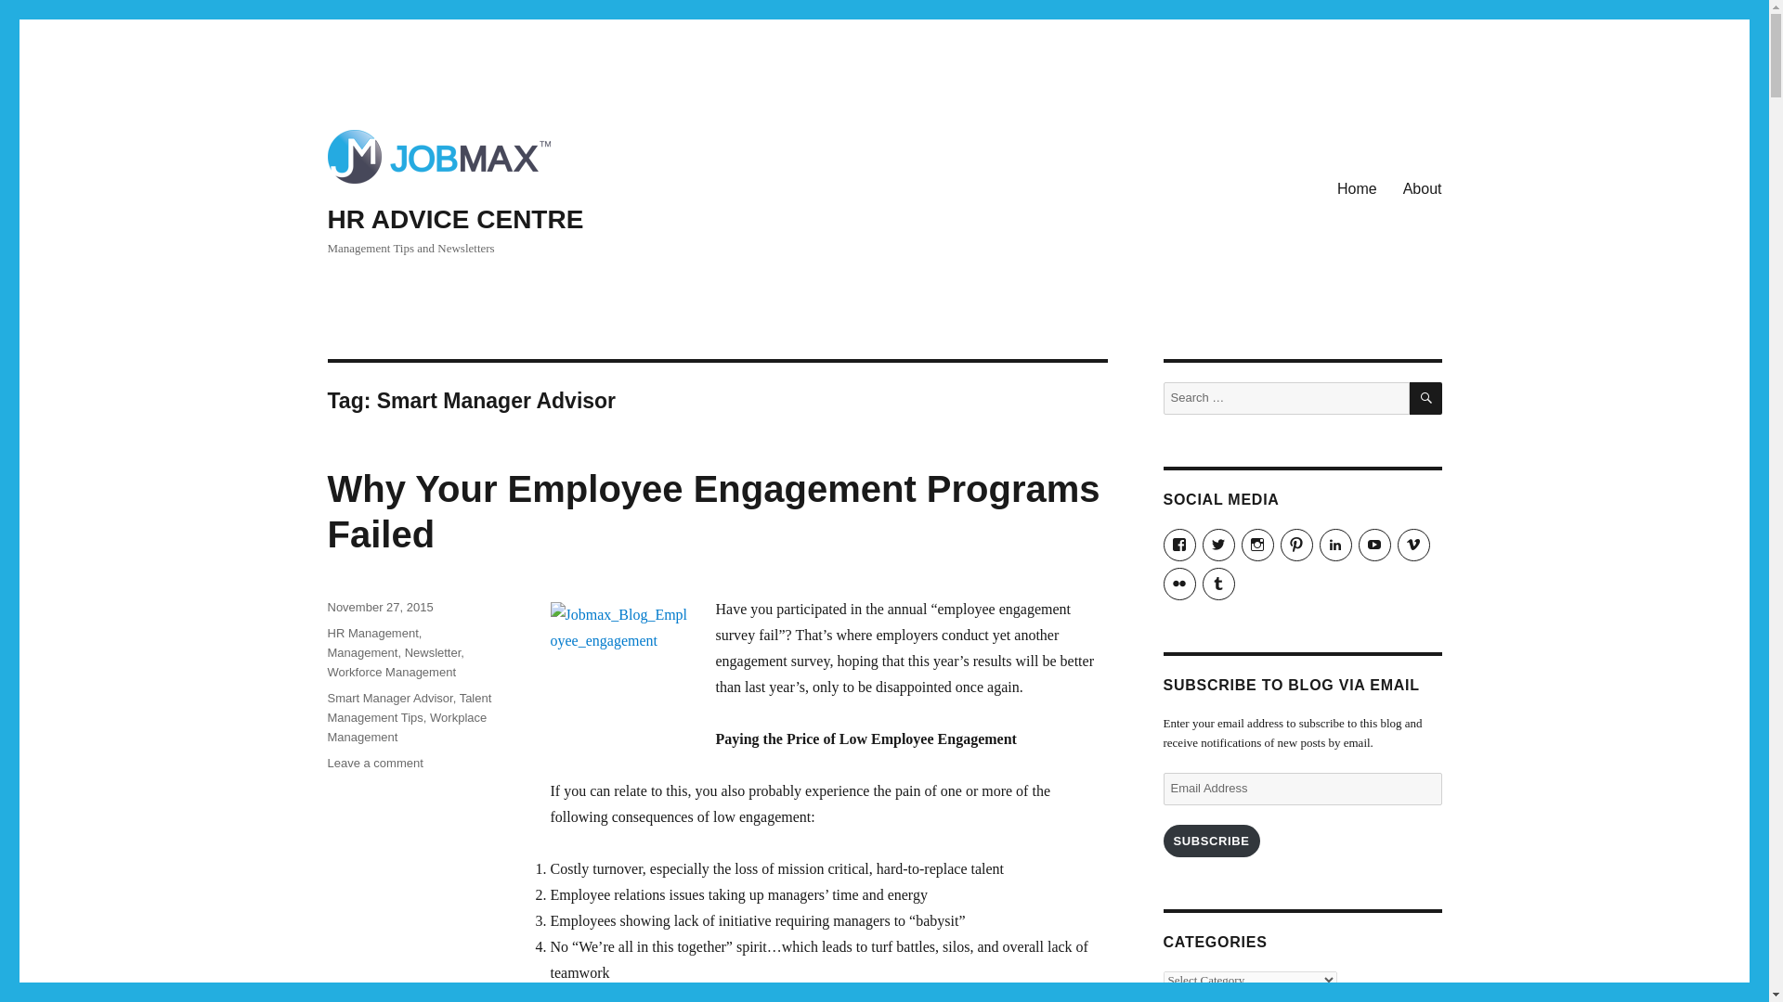  What do you see at coordinates (409, 707) in the screenshot?
I see `Talent Management Tips` at bounding box center [409, 707].